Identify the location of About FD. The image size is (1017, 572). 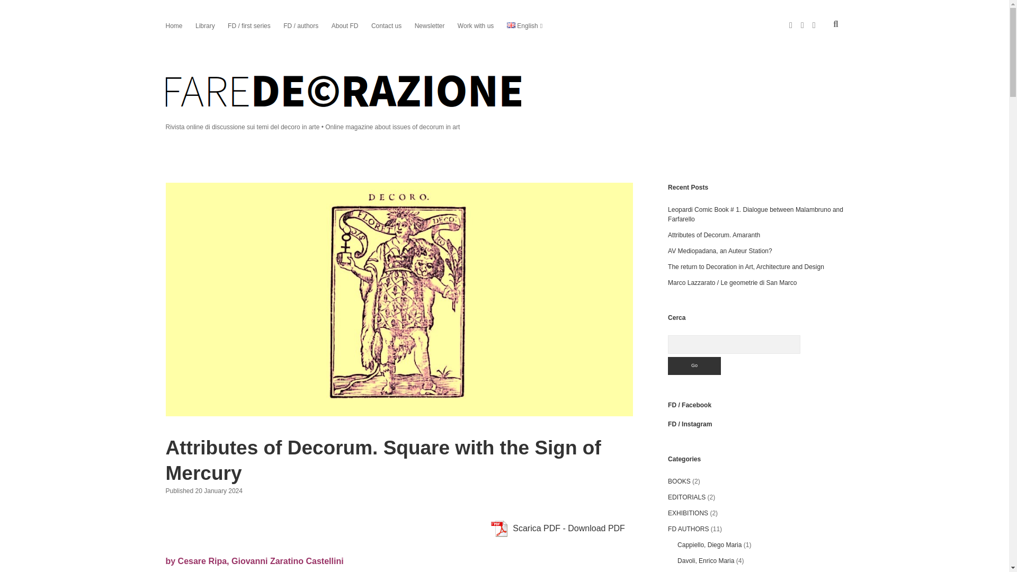
(345, 25).